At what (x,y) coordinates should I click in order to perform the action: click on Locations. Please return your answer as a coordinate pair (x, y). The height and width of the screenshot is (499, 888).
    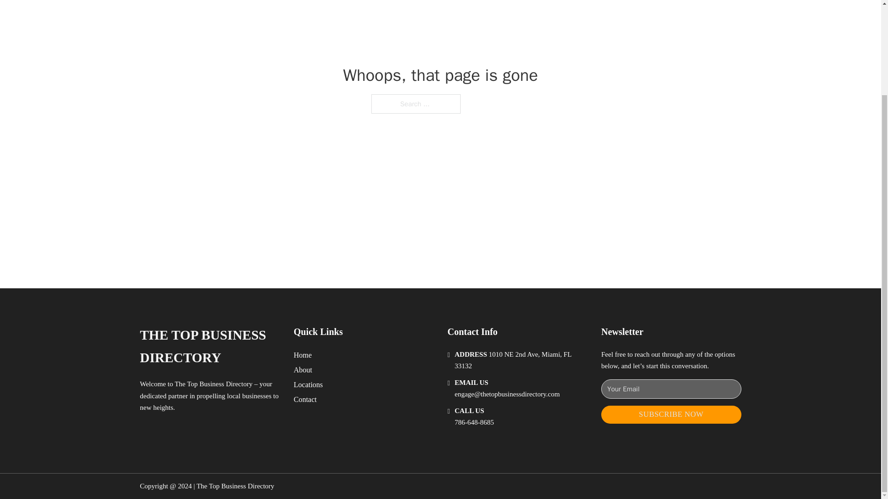
    Looking at the image, I should click on (308, 384).